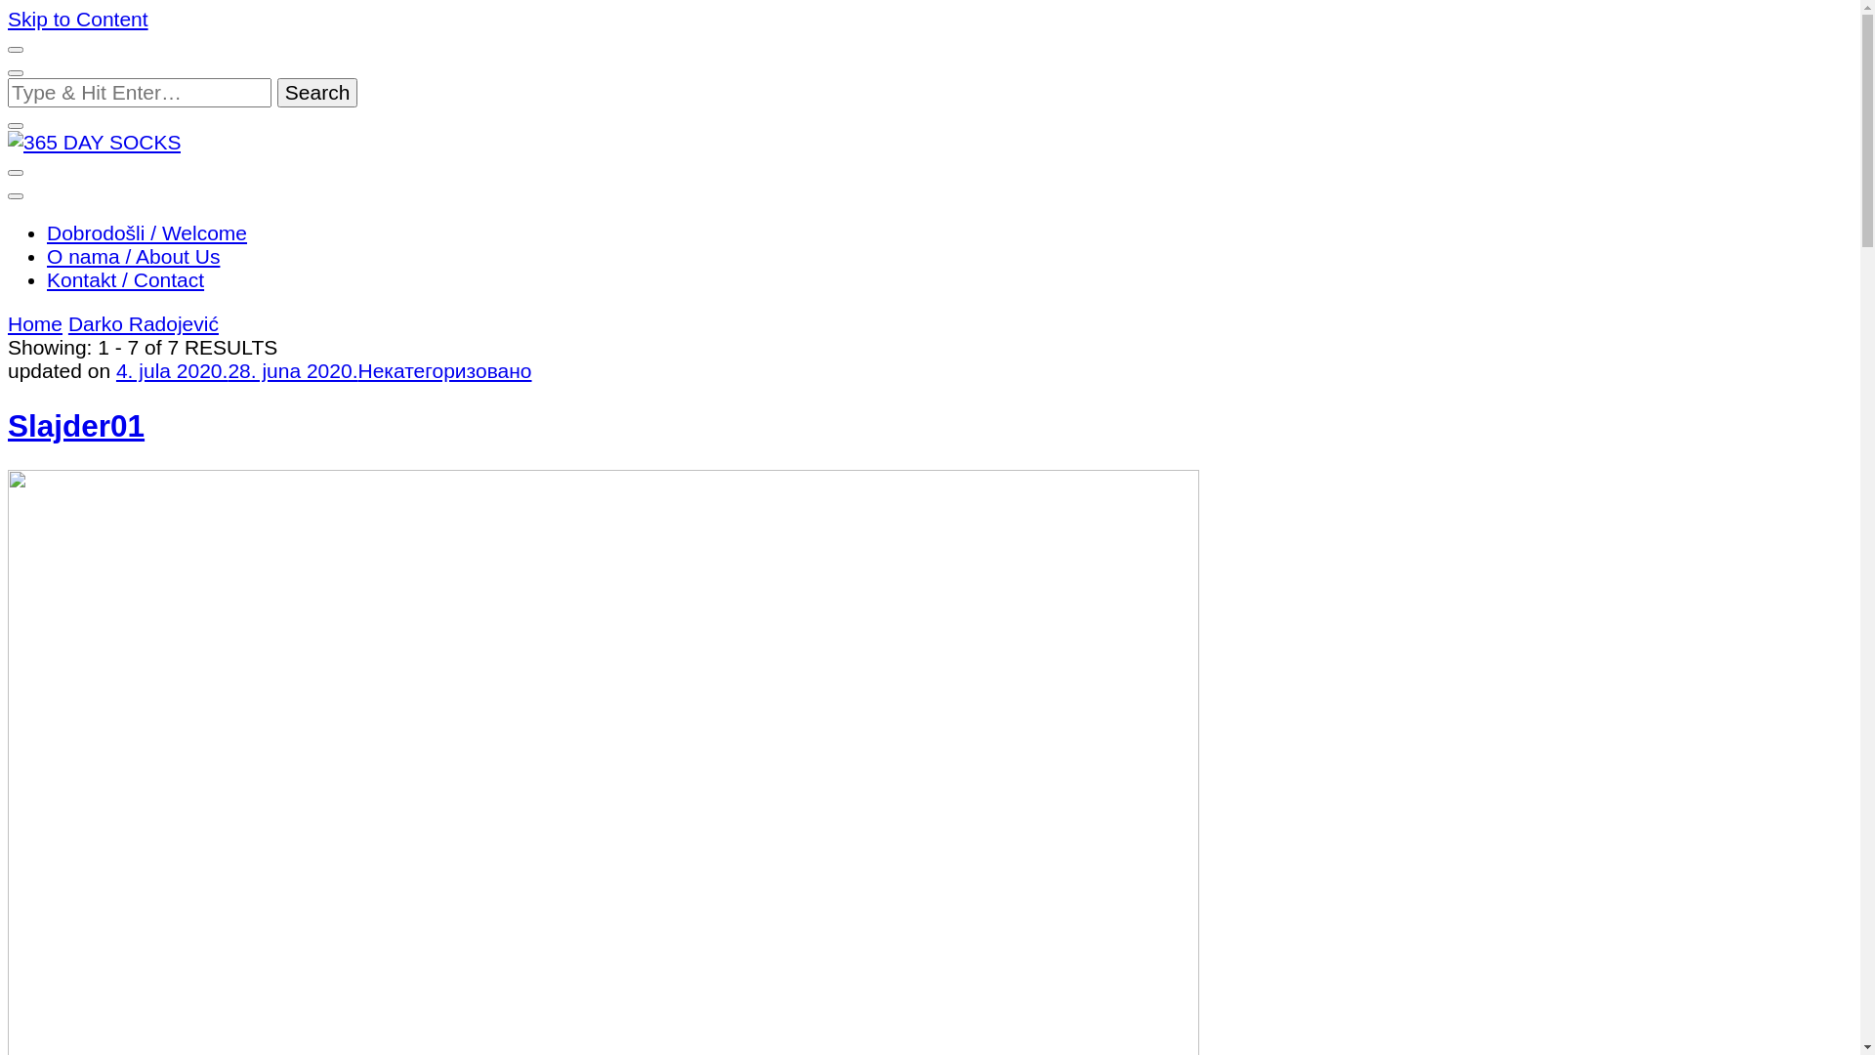 The image size is (1875, 1055). I want to click on 365 DAY SOCKS, so click(143, 215).